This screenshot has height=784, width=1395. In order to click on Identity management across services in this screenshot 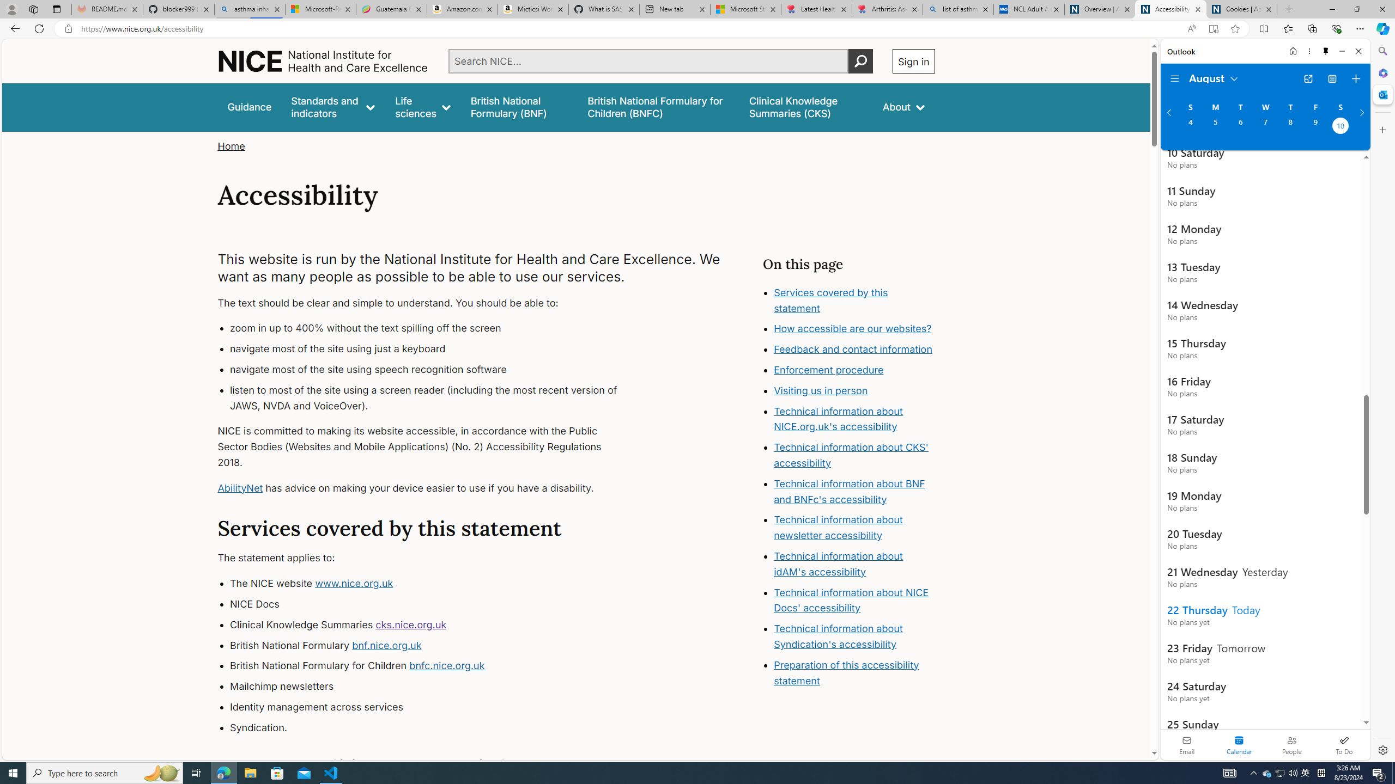, I will do `click(434, 707)`.